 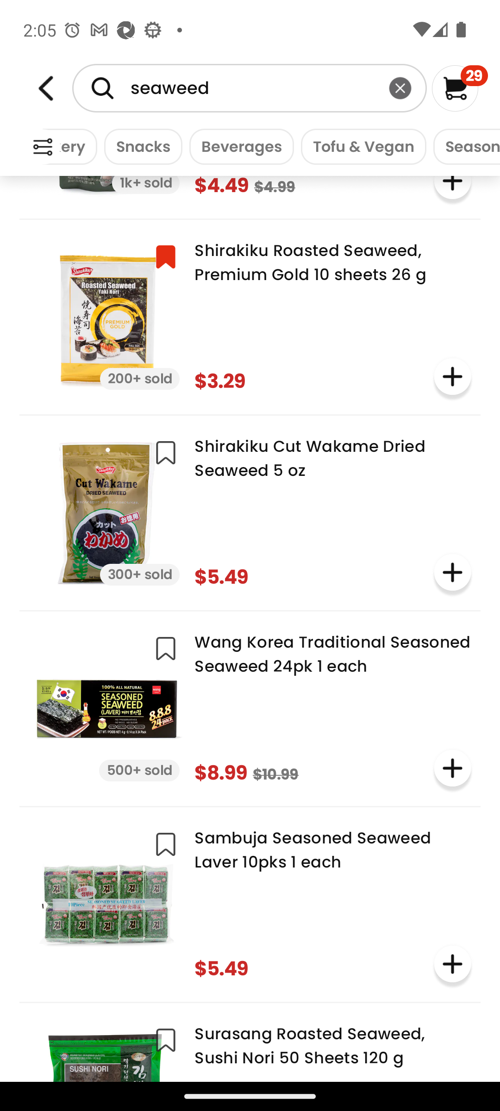 I want to click on Beverages, so click(x=238, y=146).